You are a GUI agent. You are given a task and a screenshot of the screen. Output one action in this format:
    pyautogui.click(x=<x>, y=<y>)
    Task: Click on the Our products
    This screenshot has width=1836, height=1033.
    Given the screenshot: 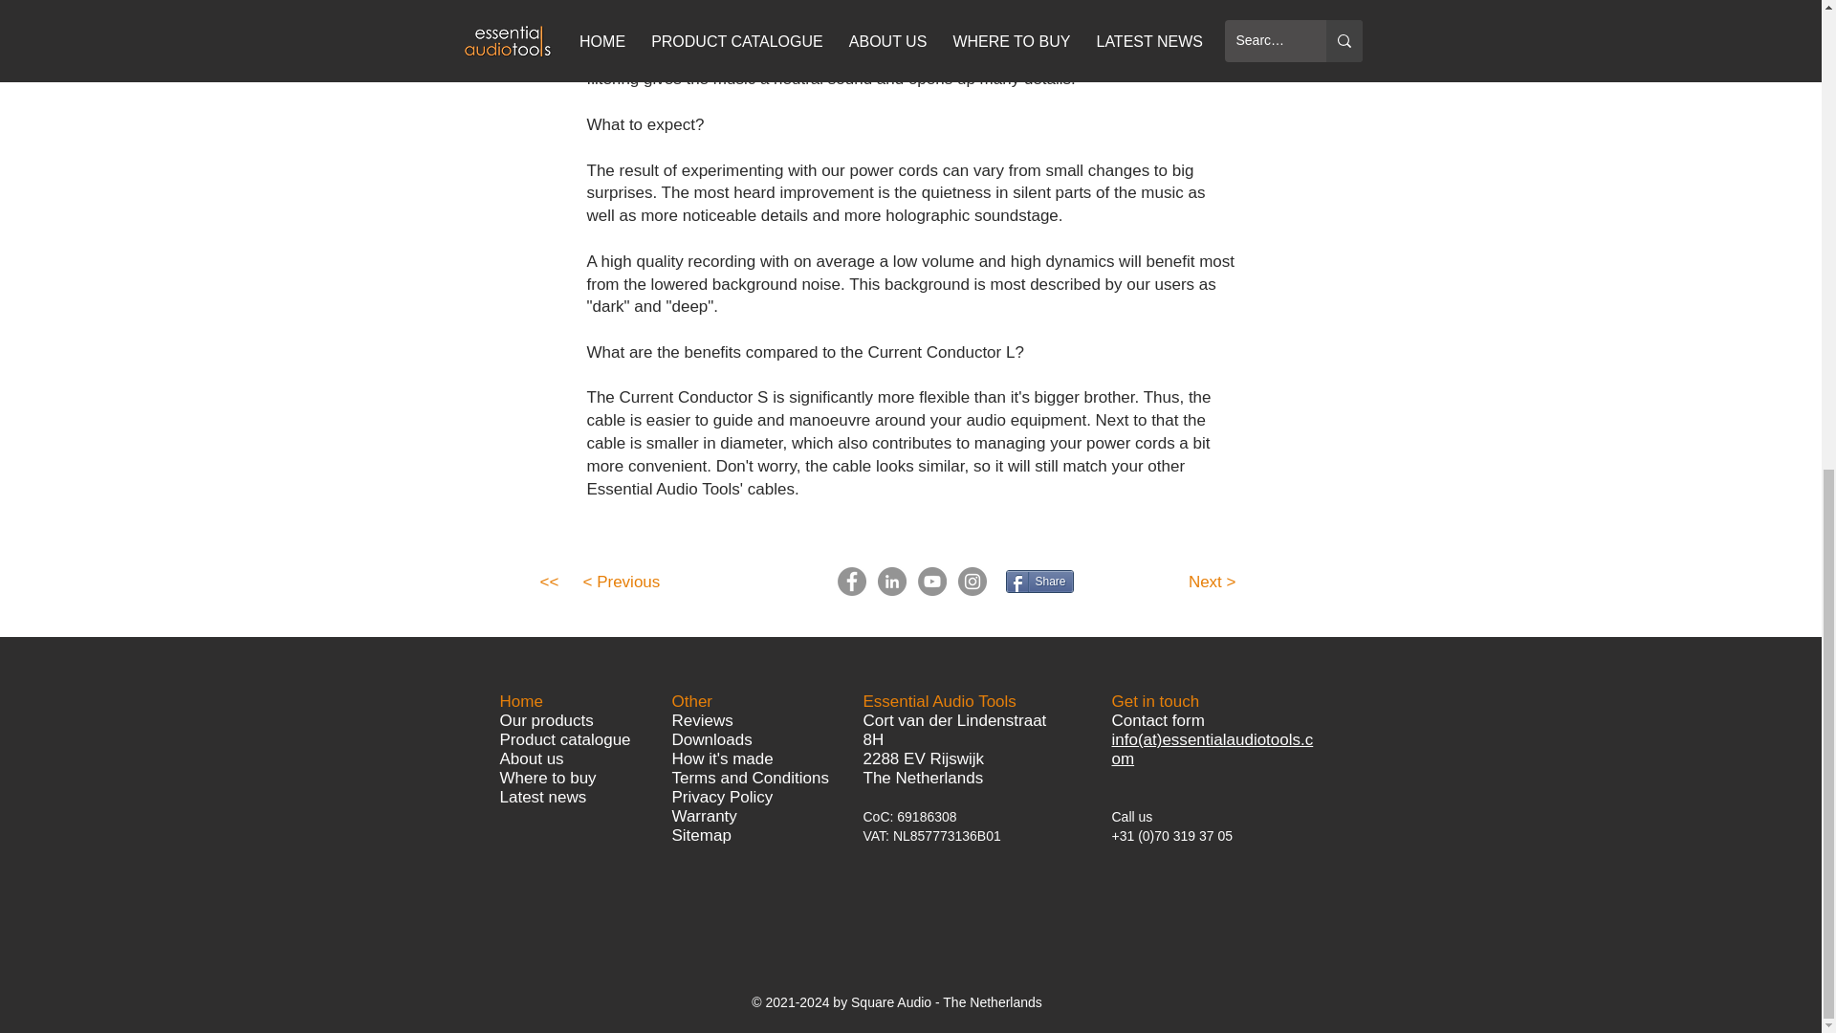 What is the action you would take?
    pyautogui.click(x=546, y=720)
    